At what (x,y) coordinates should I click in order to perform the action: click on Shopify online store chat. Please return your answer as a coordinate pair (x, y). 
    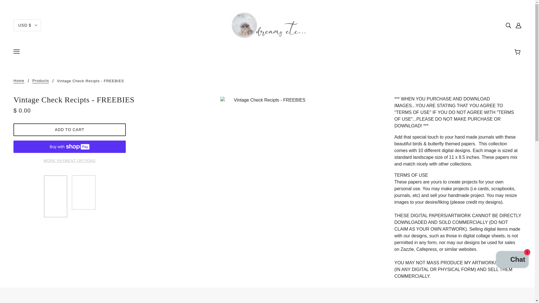
    Looking at the image, I should click on (512, 260).